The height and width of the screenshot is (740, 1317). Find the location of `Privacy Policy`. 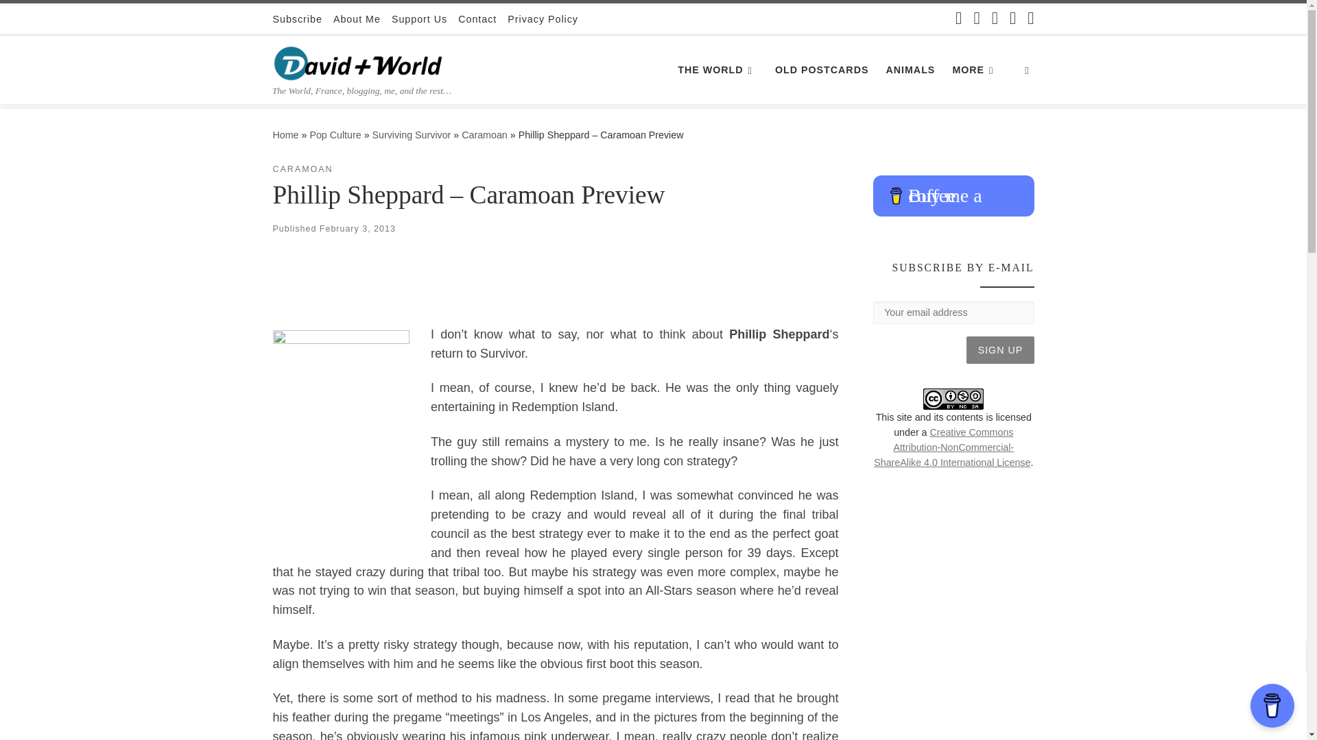

Privacy Policy is located at coordinates (542, 19).